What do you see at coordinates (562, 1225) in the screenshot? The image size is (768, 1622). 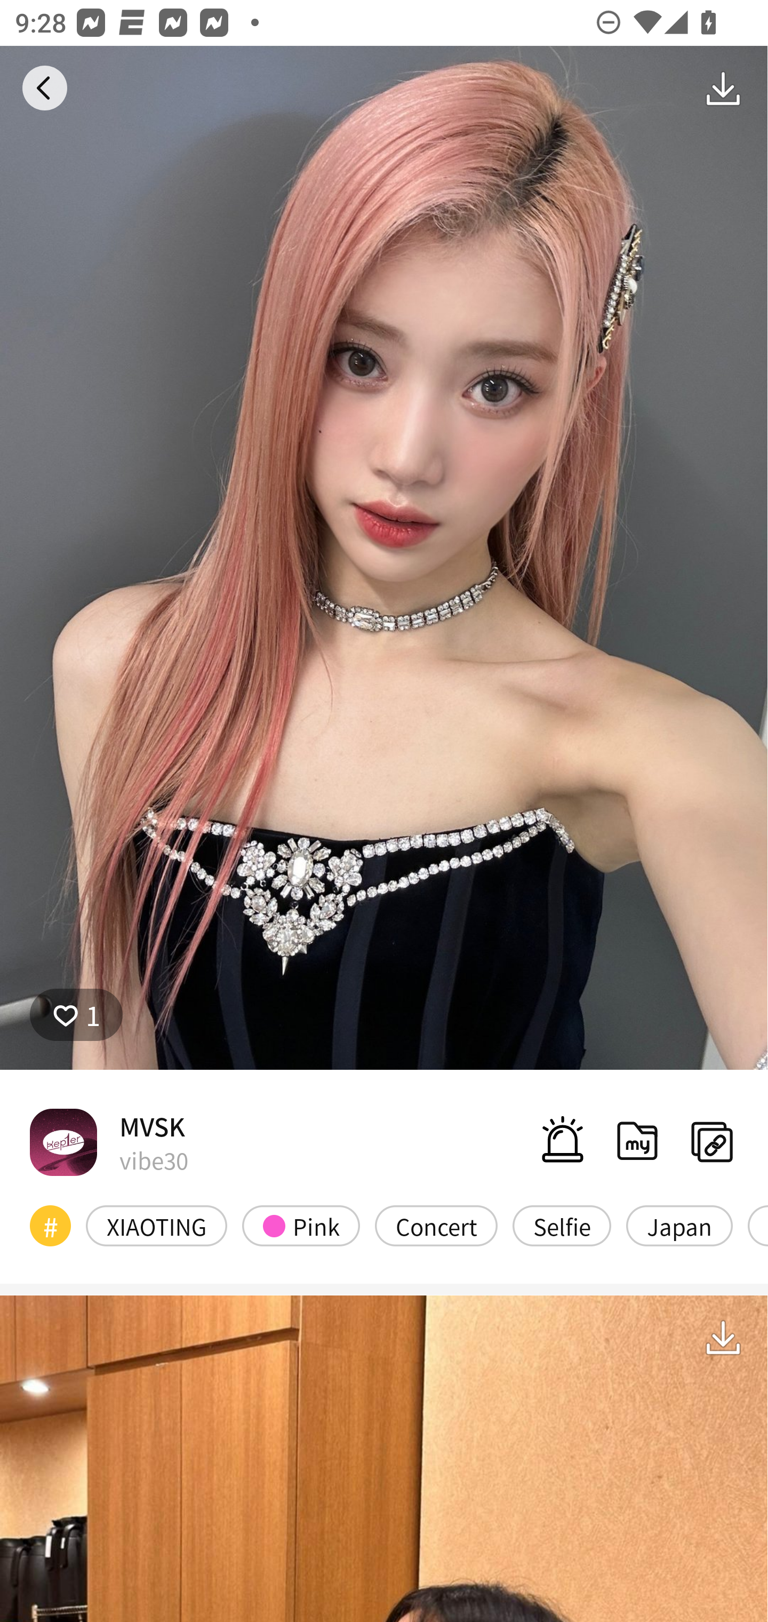 I see `Selfie` at bounding box center [562, 1225].